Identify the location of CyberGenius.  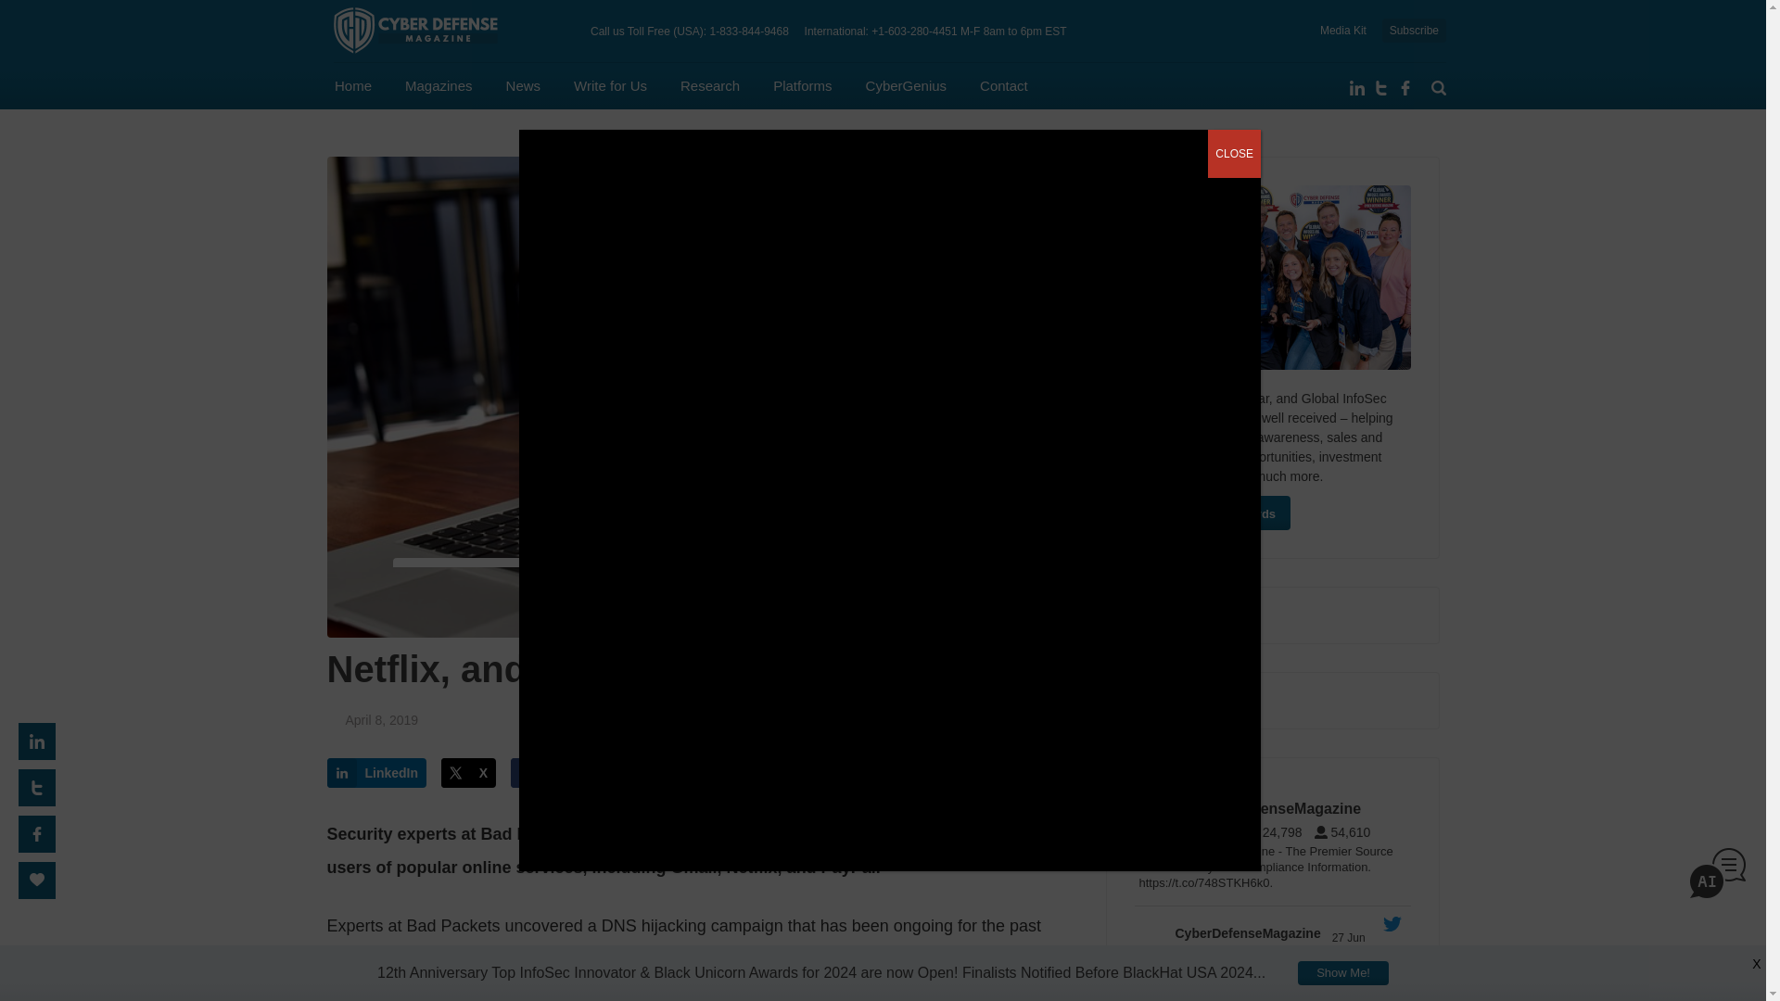
(906, 85).